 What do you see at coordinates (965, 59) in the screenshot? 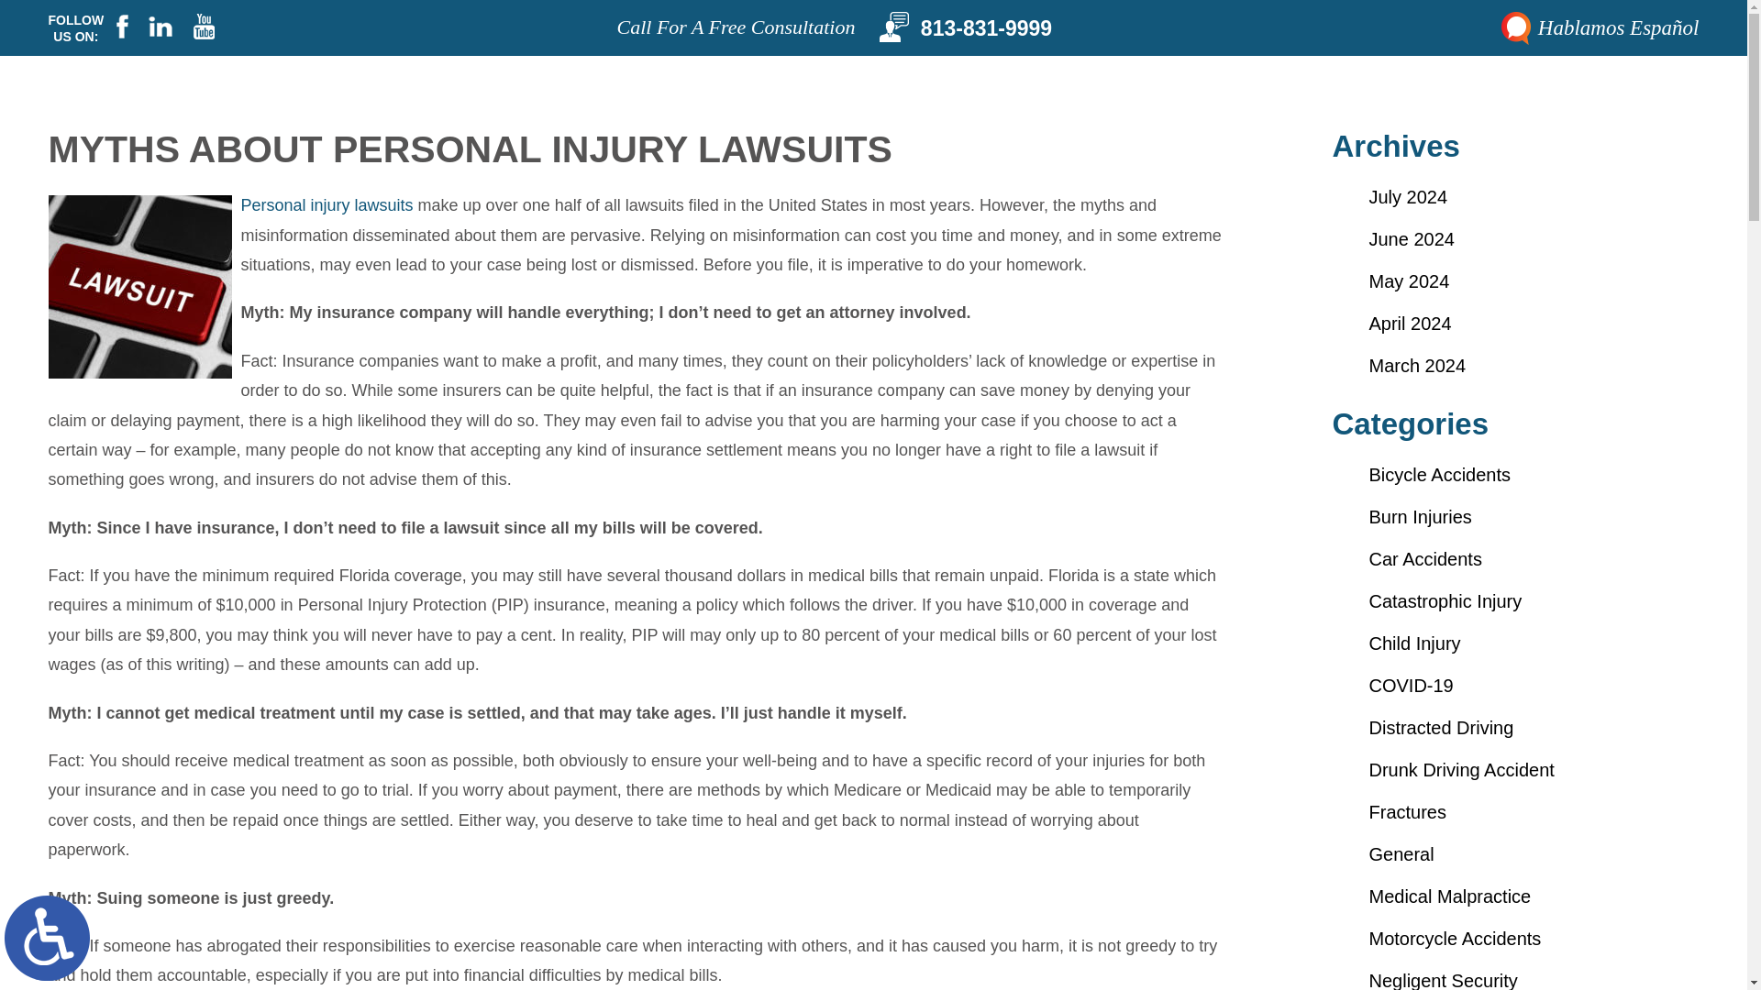
I see `813-831-9999` at bounding box center [965, 59].